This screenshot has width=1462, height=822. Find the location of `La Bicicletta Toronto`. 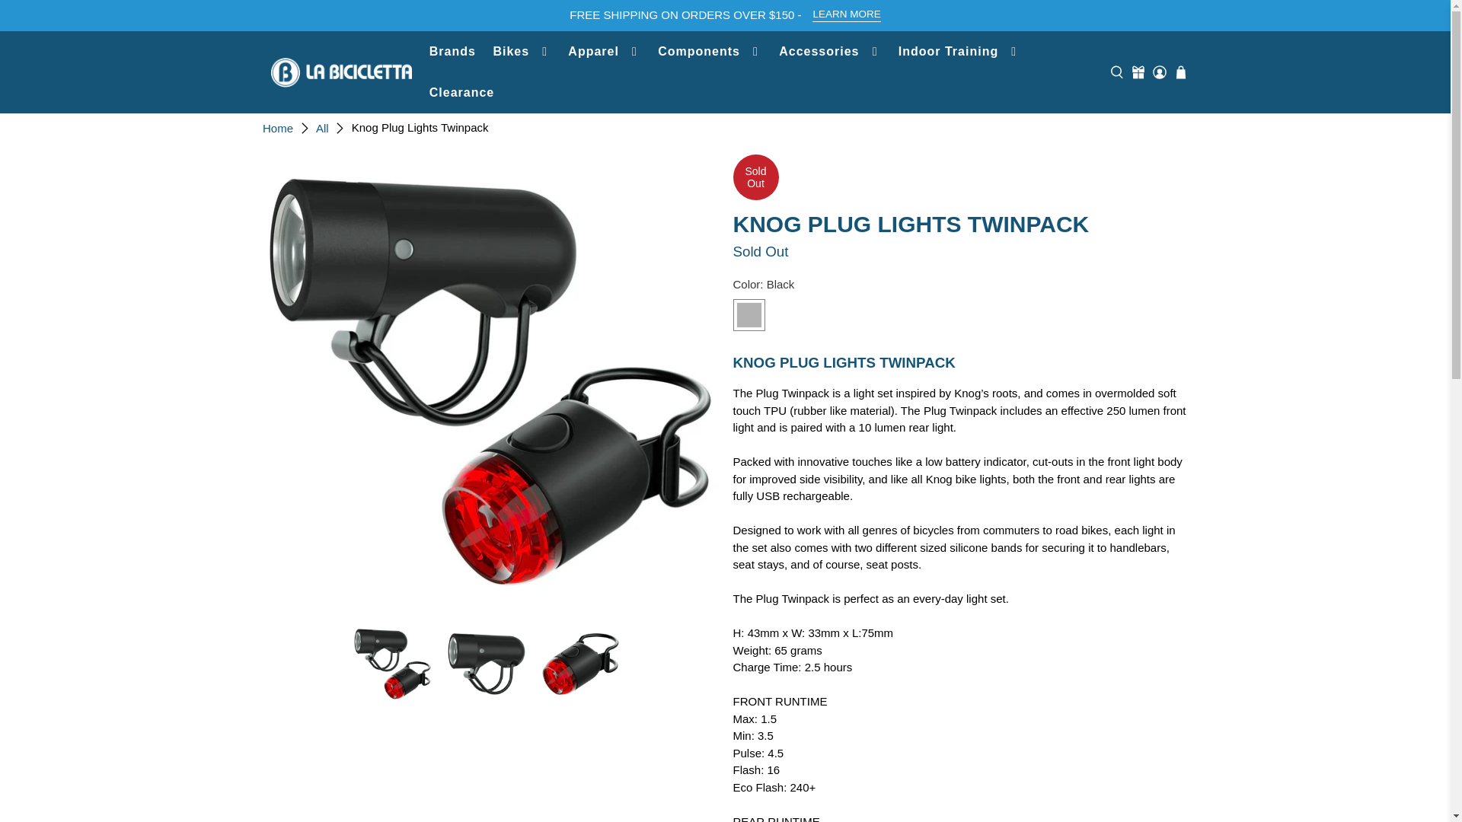

La Bicicletta Toronto is located at coordinates (341, 72).